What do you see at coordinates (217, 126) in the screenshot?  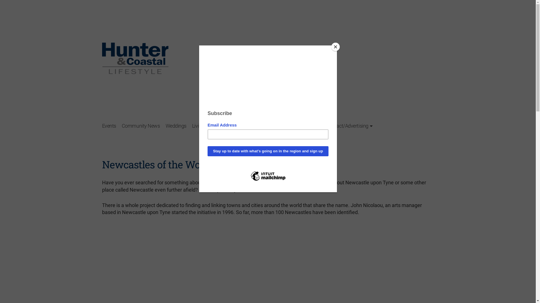 I see `Stories` at bounding box center [217, 126].